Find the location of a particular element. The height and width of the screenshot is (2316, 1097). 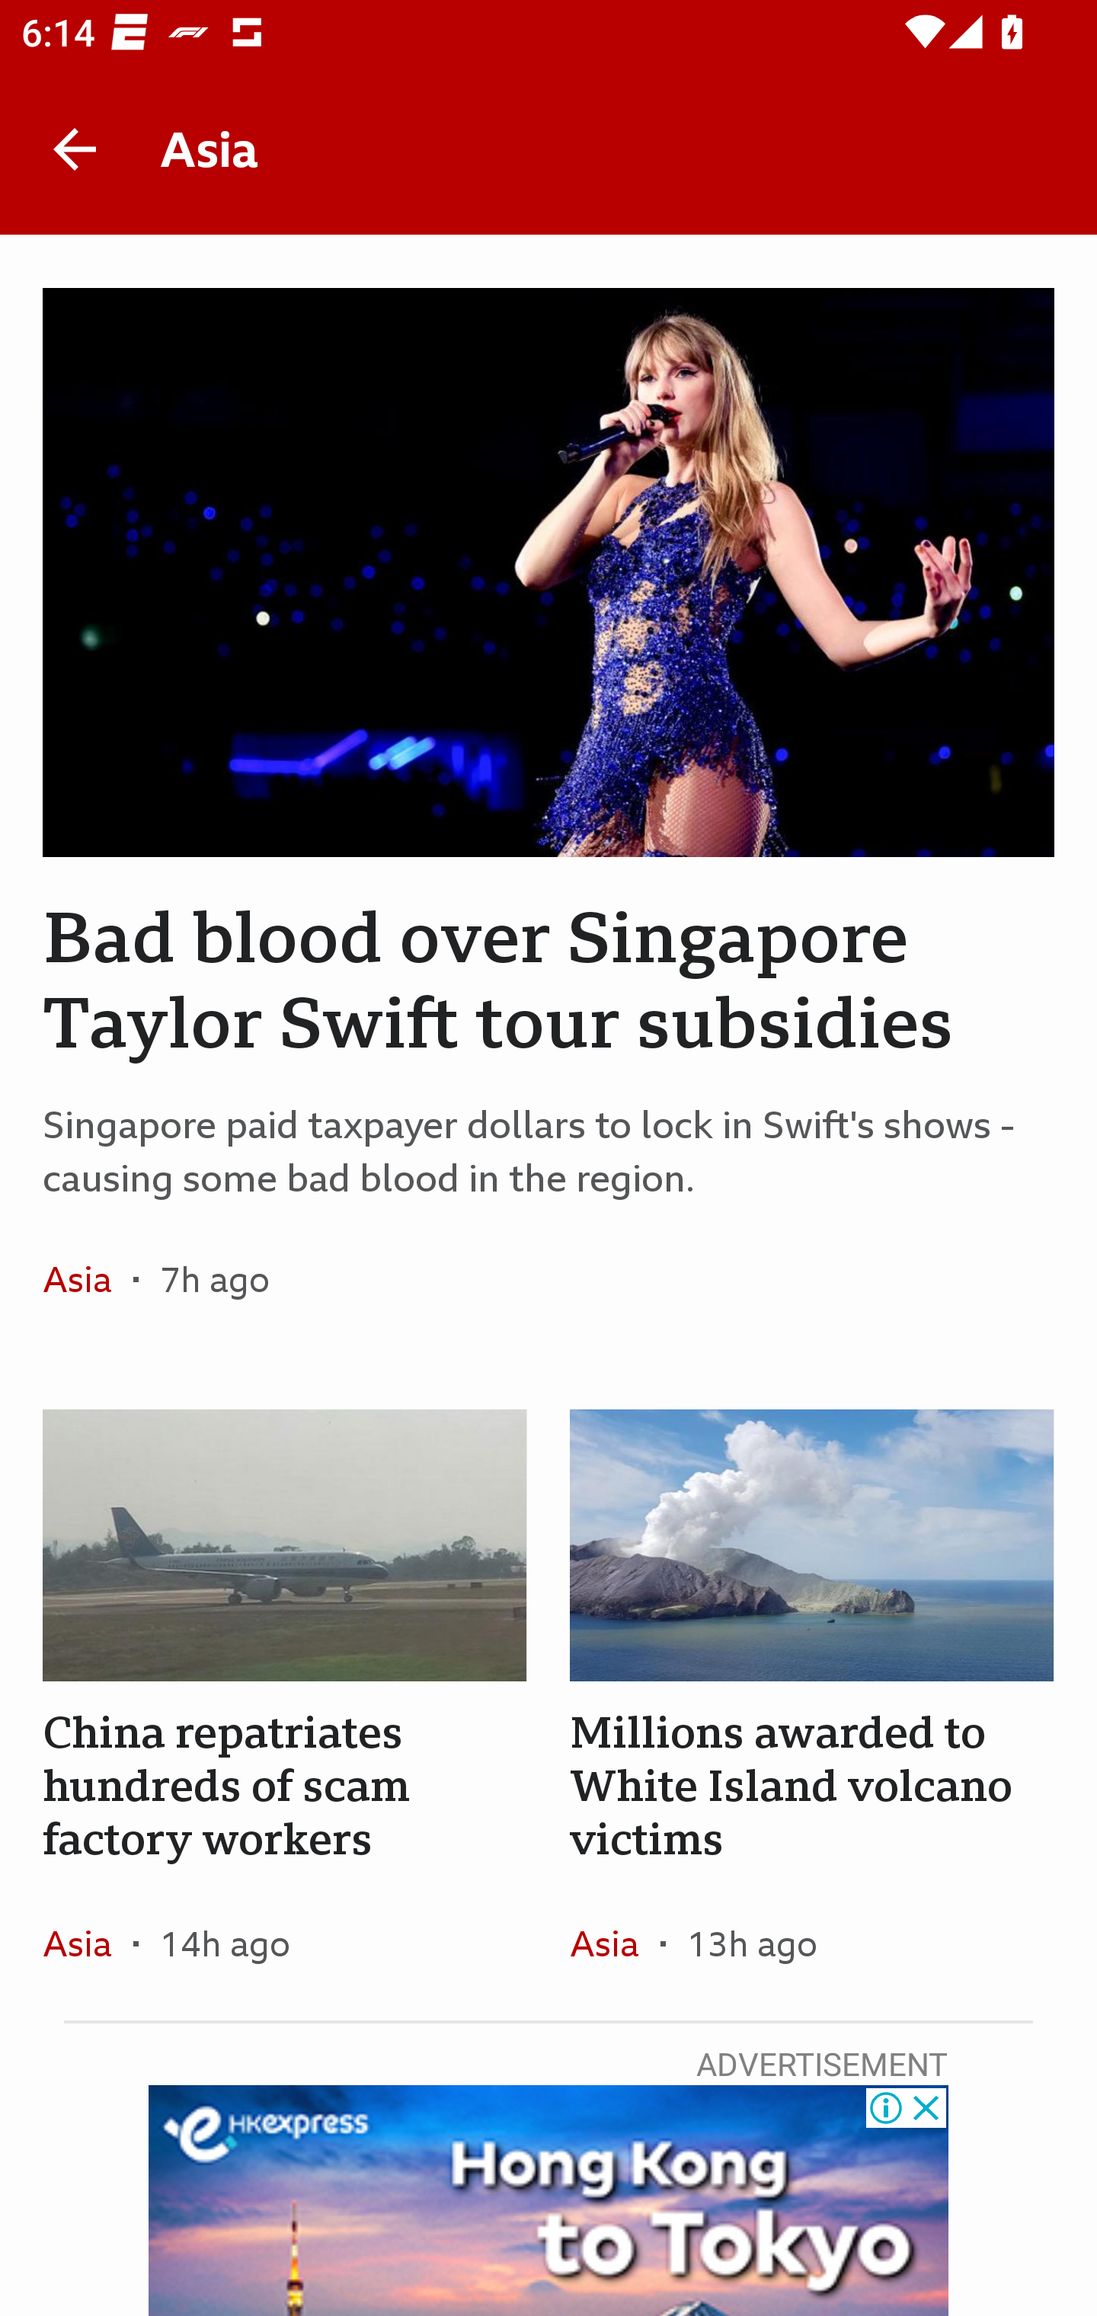

Back is located at coordinates (75, 149).